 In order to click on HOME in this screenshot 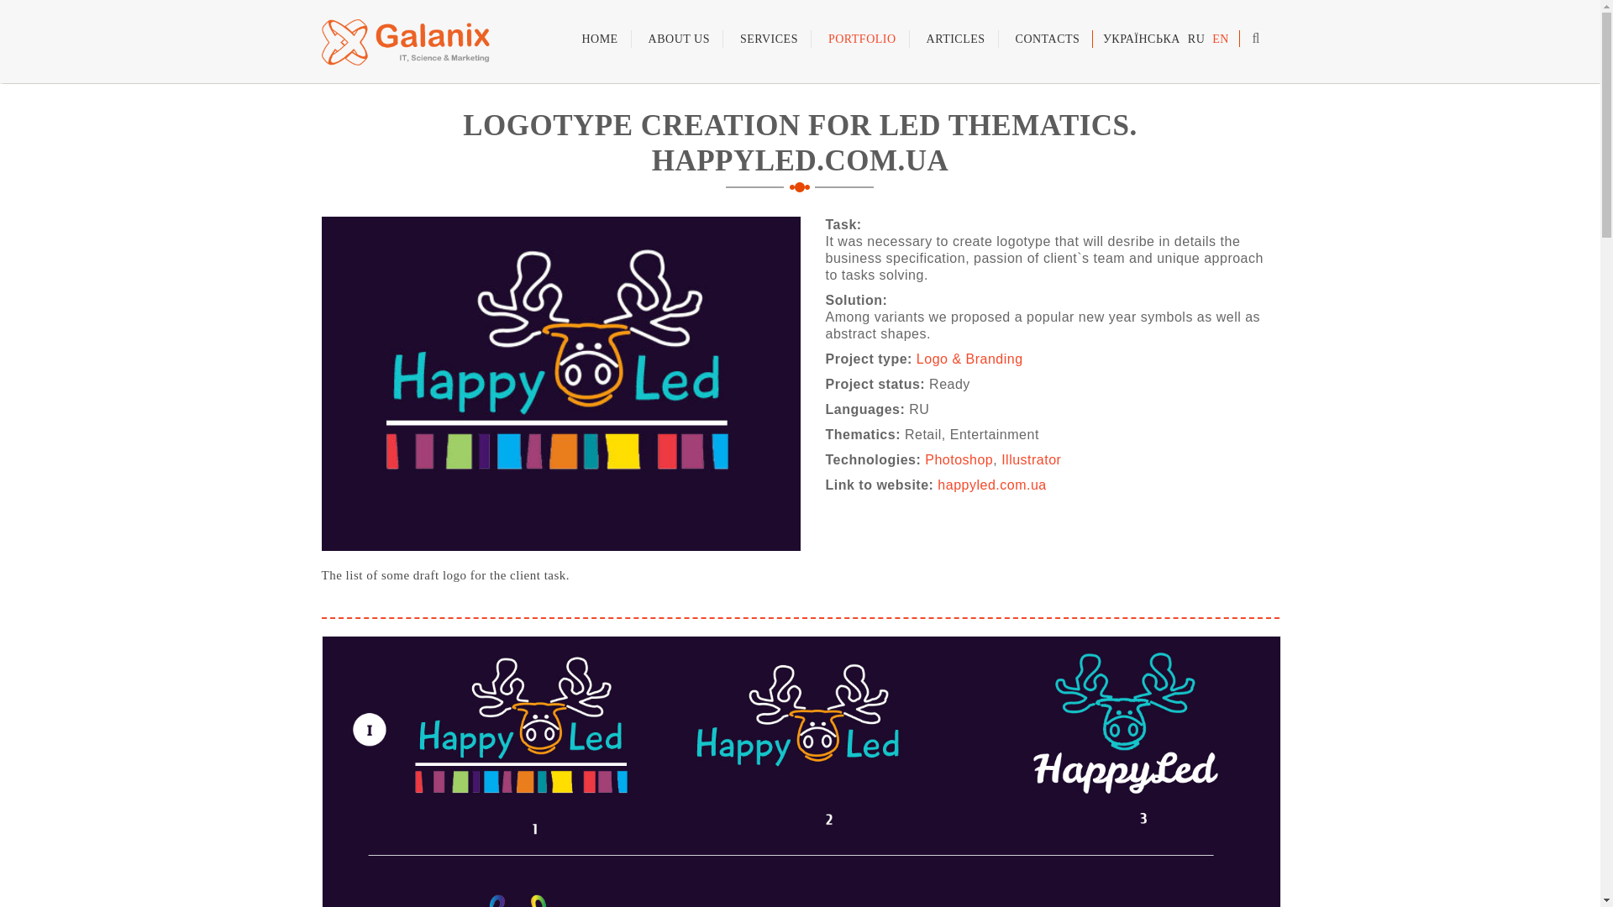, I will do `click(600, 39)`.